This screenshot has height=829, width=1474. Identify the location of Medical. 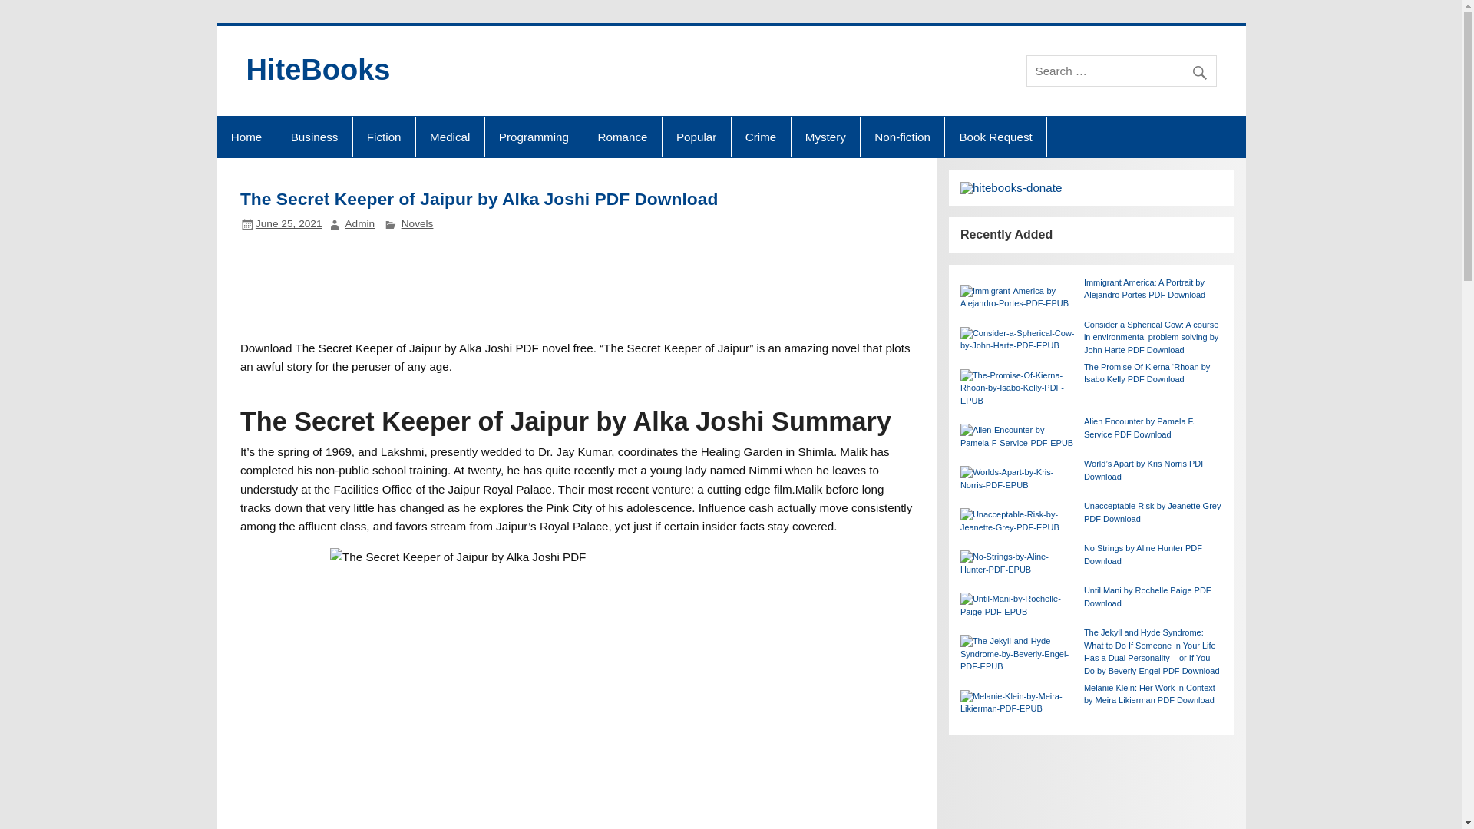
(450, 137).